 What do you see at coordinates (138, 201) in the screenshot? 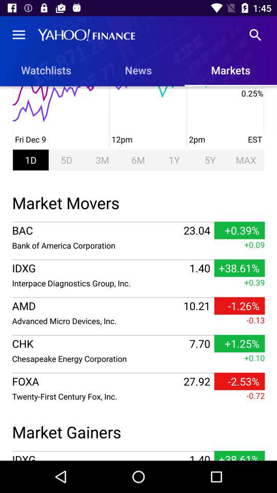
I see `launch the icon below 1d` at bounding box center [138, 201].